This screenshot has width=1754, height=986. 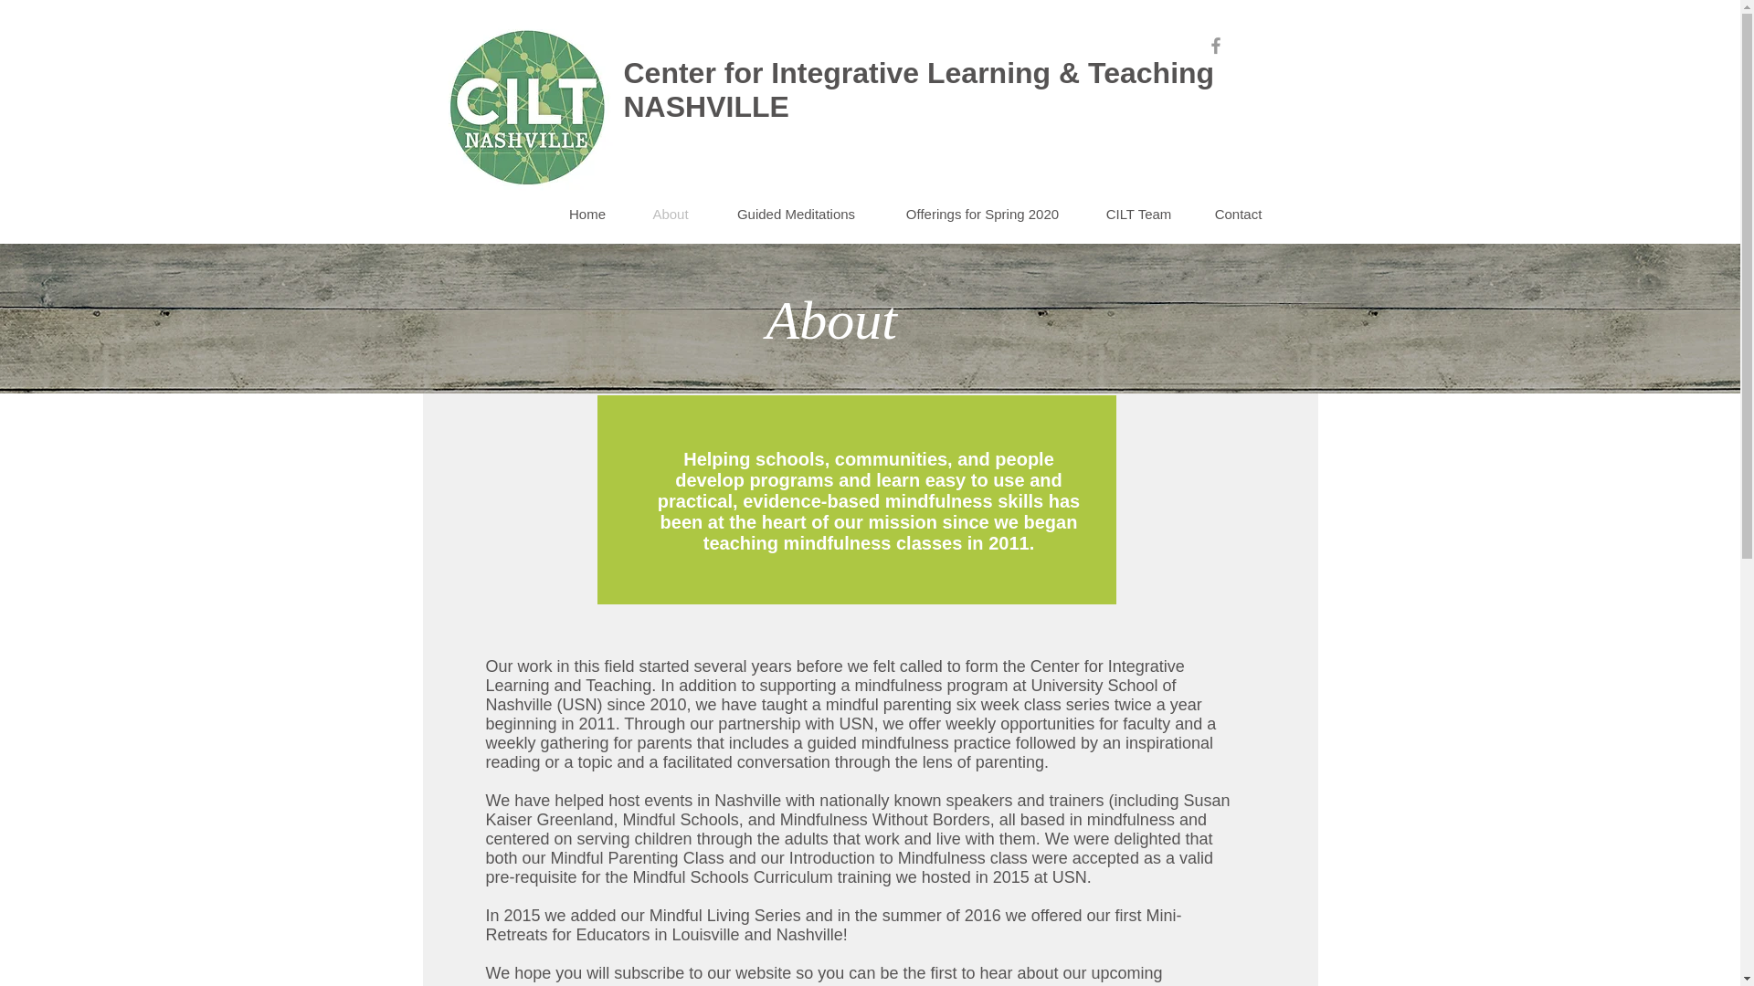 What do you see at coordinates (1138, 214) in the screenshot?
I see `CILT Team` at bounding box center [1138, 214].